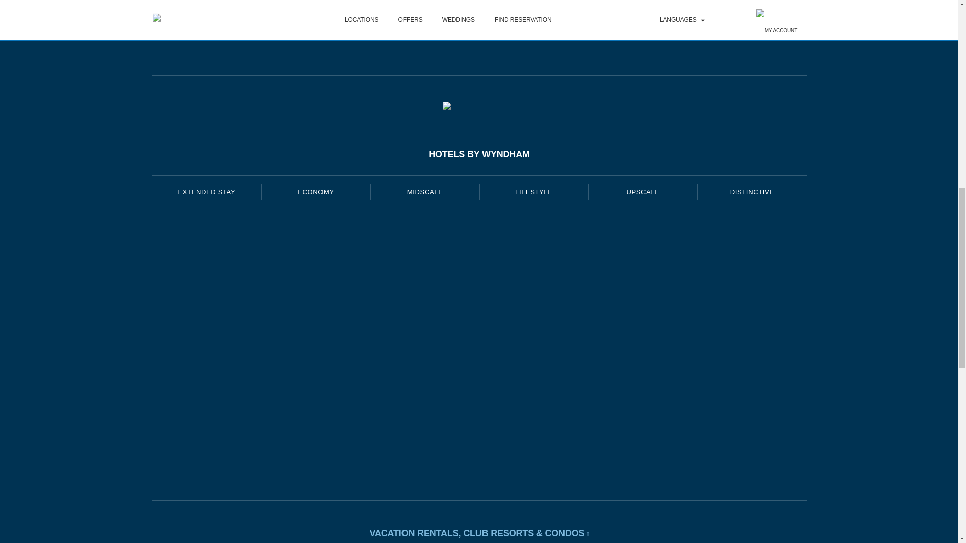  Describe the element at coordinates (425, 265) in the screenshot. I see `Wingate by Wyndham` at that location.